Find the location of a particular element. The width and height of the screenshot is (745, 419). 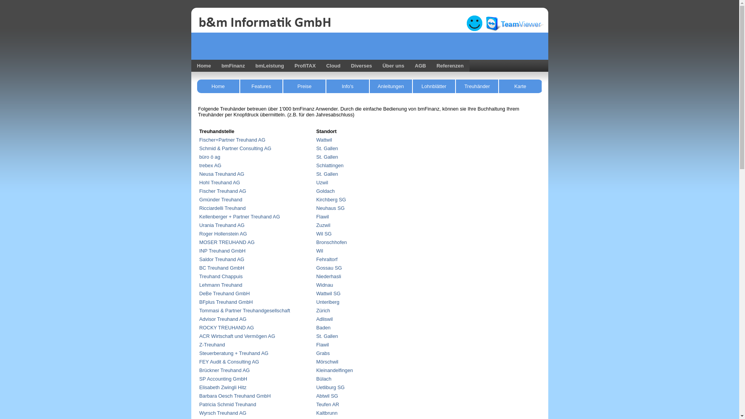

ROCKY TREUHAND AG is located at coordinates (227, 327).